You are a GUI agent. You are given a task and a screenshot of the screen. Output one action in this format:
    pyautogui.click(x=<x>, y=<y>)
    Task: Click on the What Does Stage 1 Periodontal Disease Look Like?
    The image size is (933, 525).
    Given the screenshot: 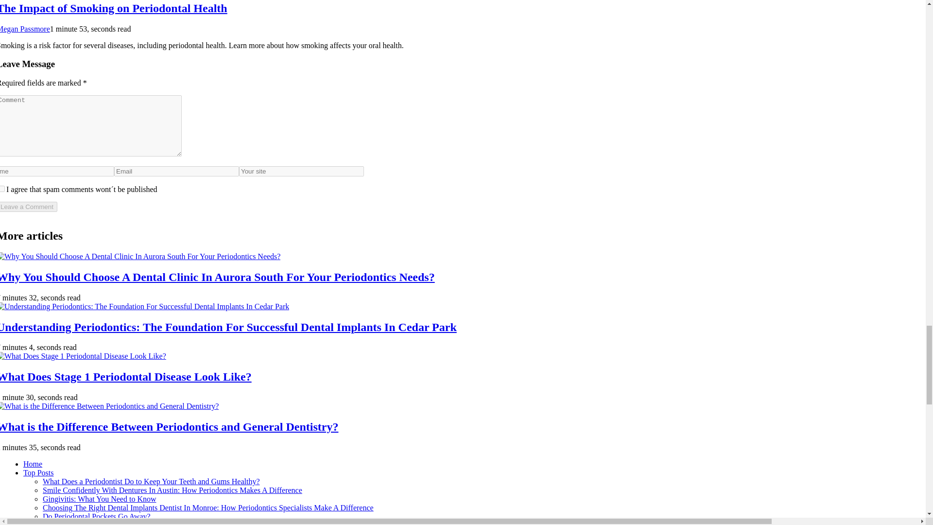 What is the action you would take?
    pyautogui.click(x=126, y=377)
    